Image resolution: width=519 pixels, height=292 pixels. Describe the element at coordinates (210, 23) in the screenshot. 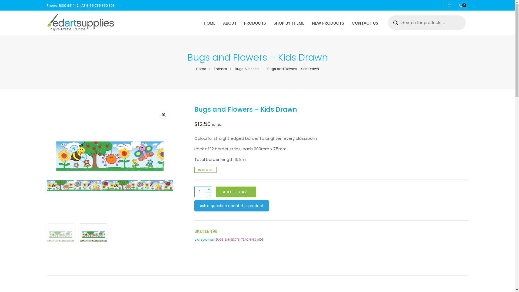

I see `HOME` at that location.